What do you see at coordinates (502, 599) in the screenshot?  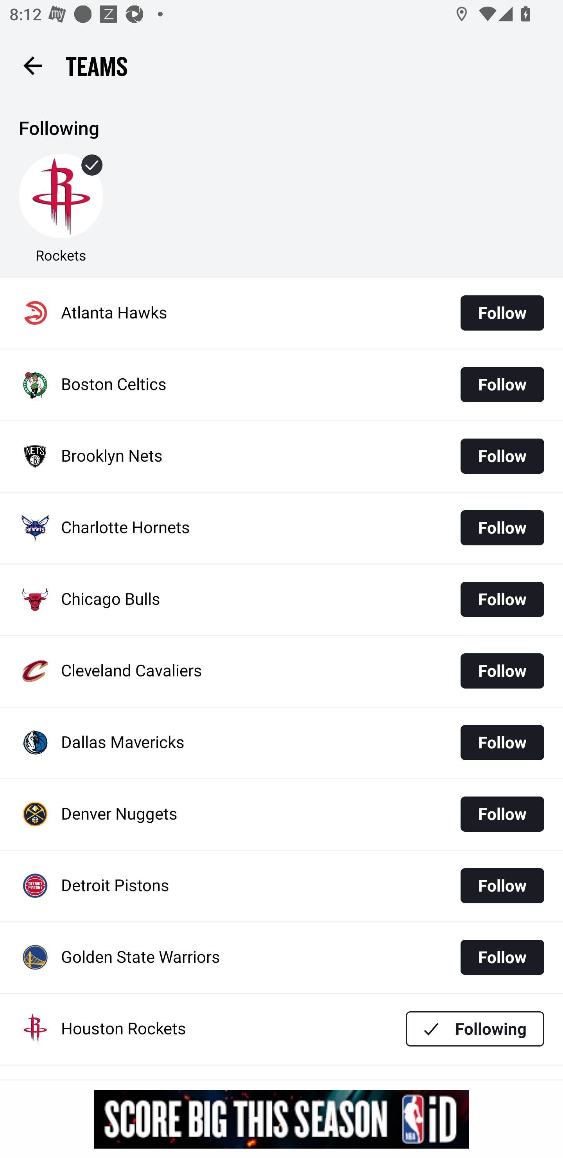 I see `Follow` at bounding box center [502, 599].